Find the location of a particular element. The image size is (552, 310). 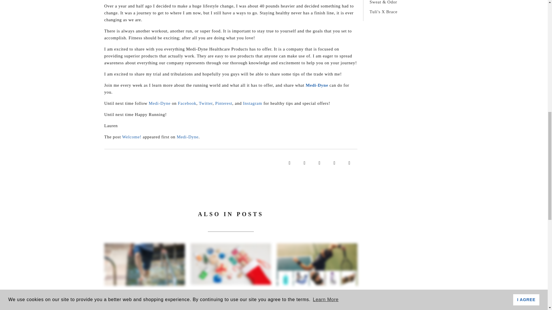

Medi-Dyne Facebook Page is located at coordinates (187, 103).